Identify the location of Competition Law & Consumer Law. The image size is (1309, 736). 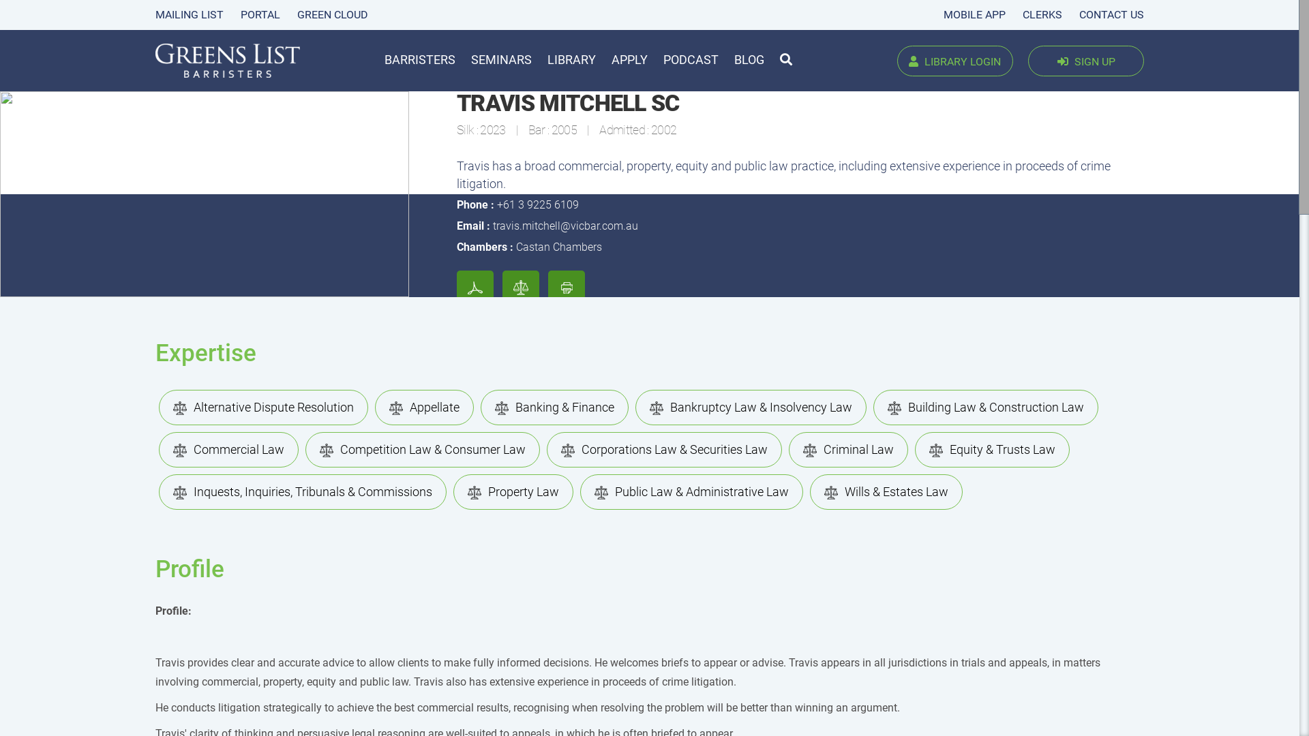
(423, 450).